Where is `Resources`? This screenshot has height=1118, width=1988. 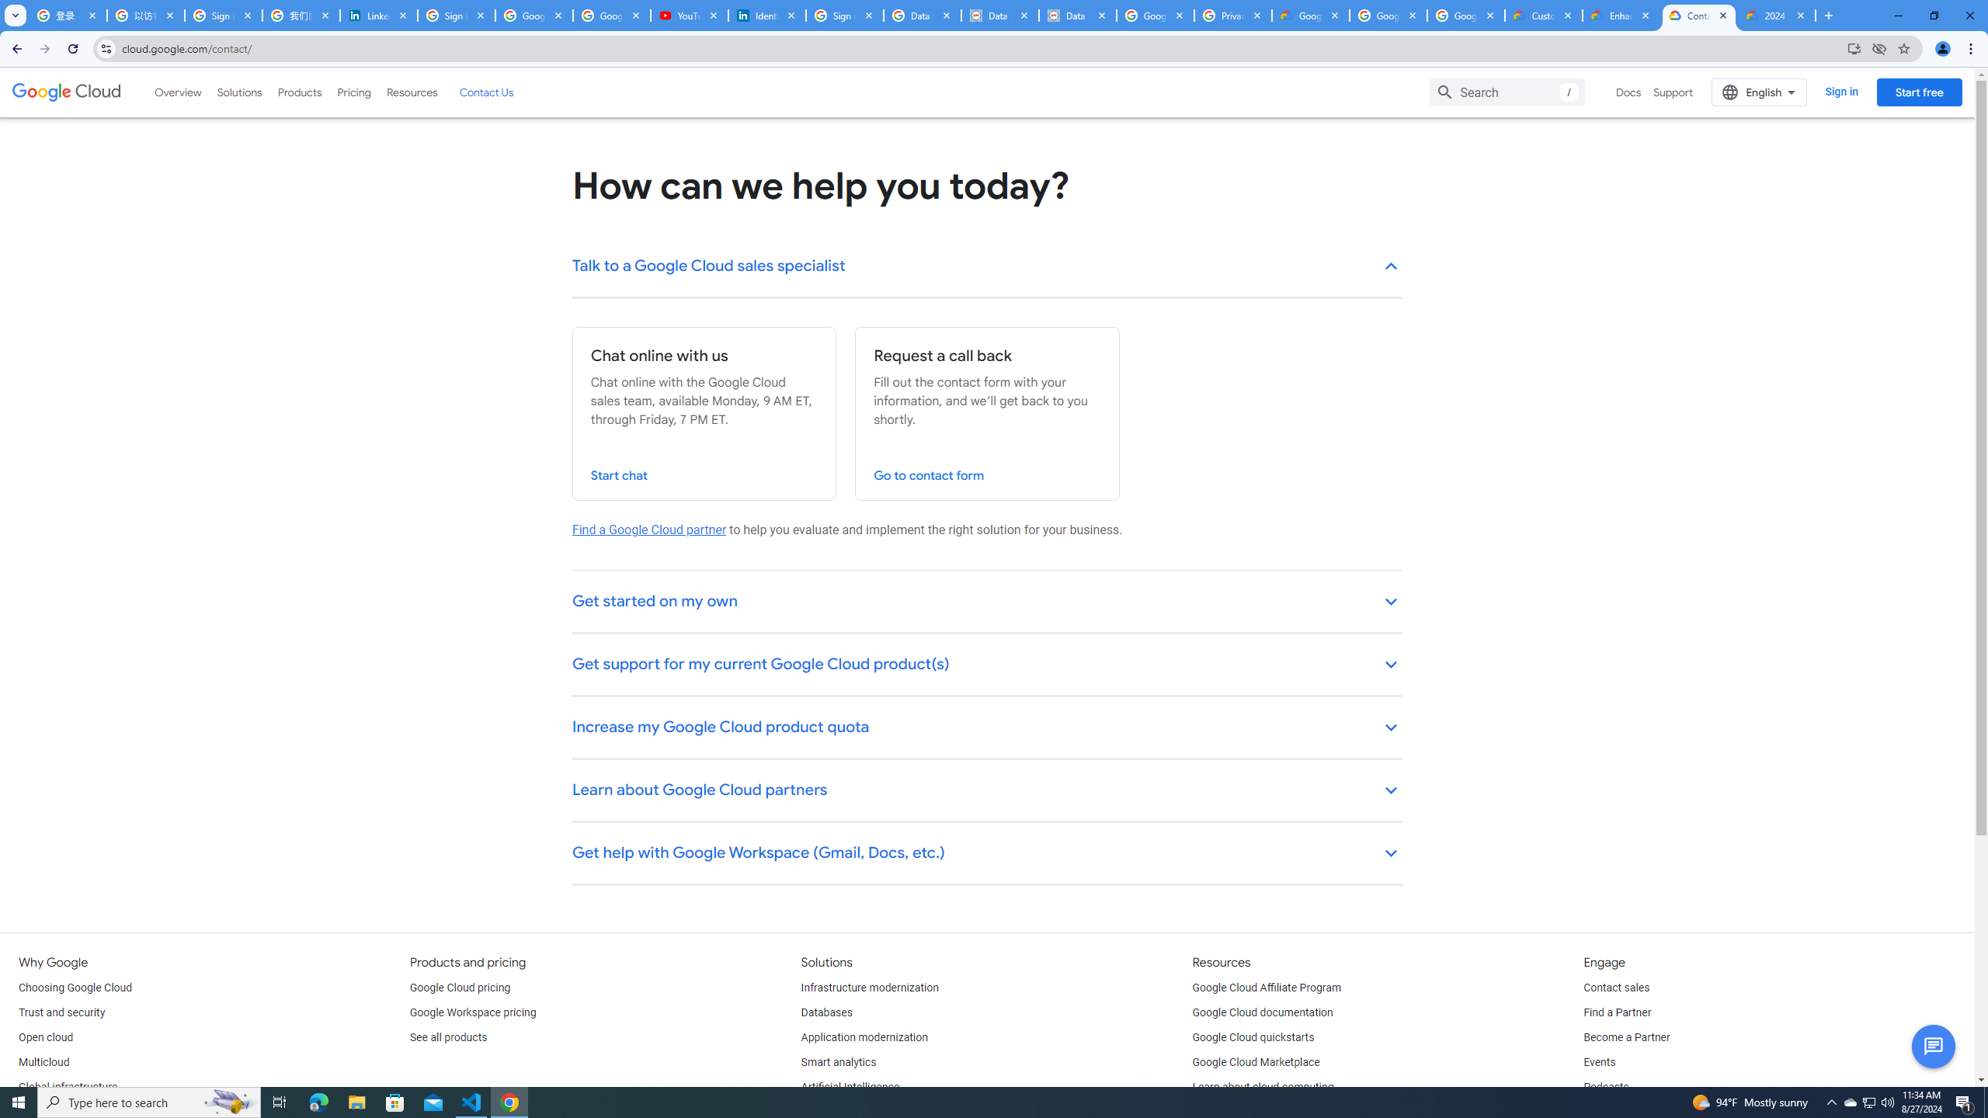
Resources is located at coordinates (412, 92).